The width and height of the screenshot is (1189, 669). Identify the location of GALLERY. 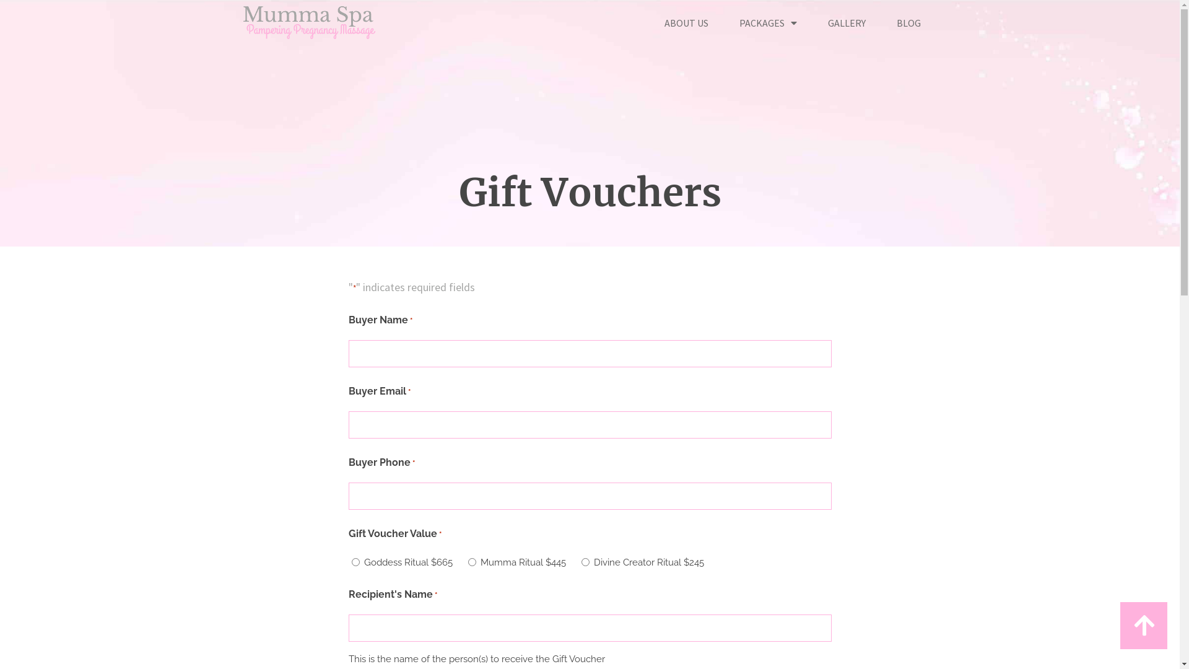
(847, 23).